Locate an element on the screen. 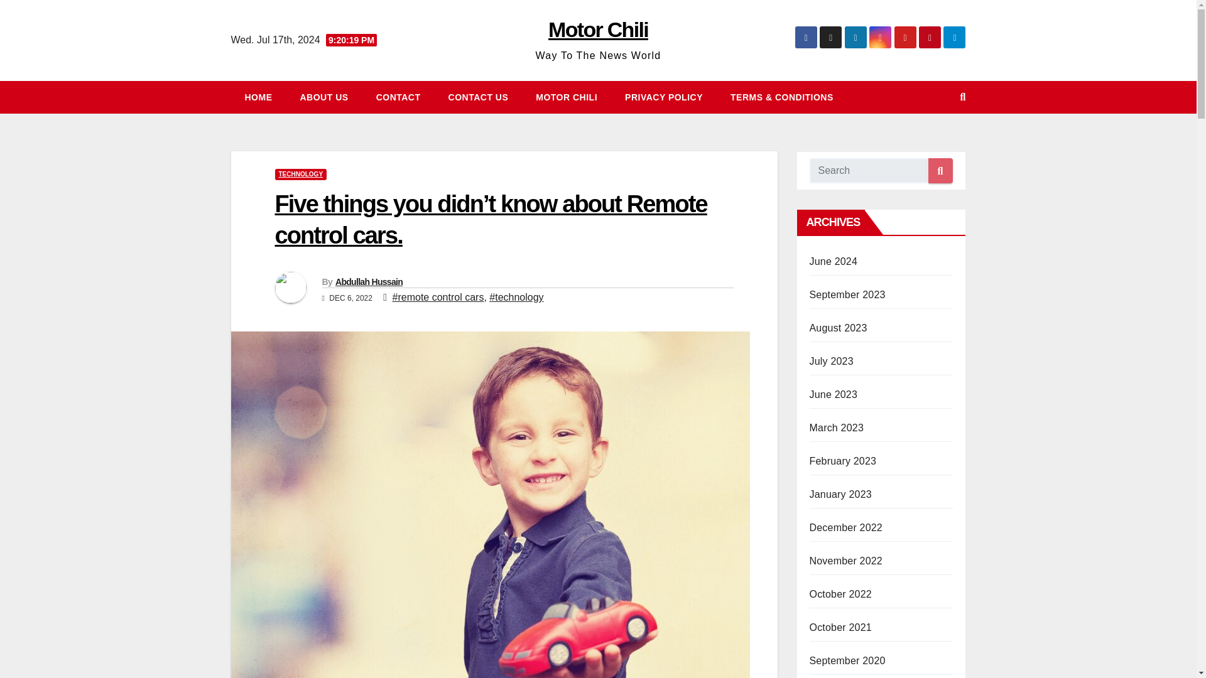 The image size is (1206, 678). PRIVACY POLICY is located at coordinates (663, 97).